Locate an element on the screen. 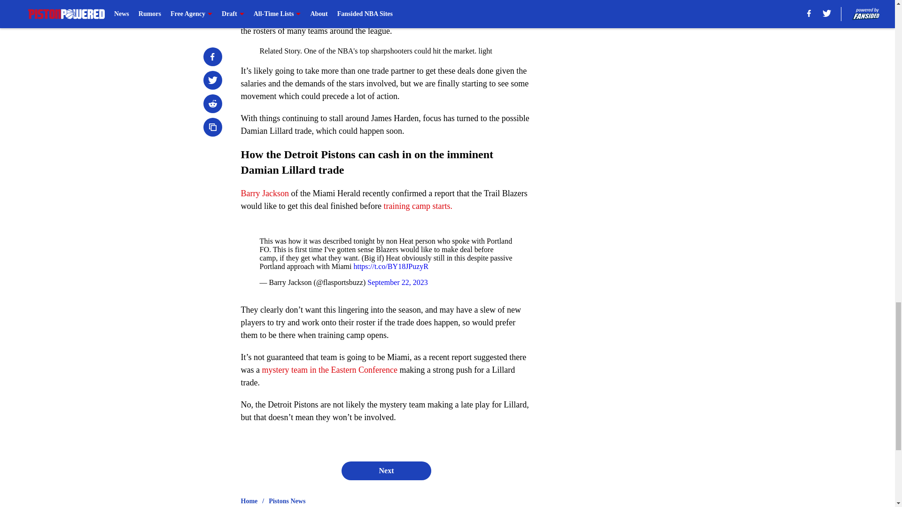 The height and width of the screenshot is (507, 902). mystery team in the Eastern Conference is located at coordinates (329, 370).